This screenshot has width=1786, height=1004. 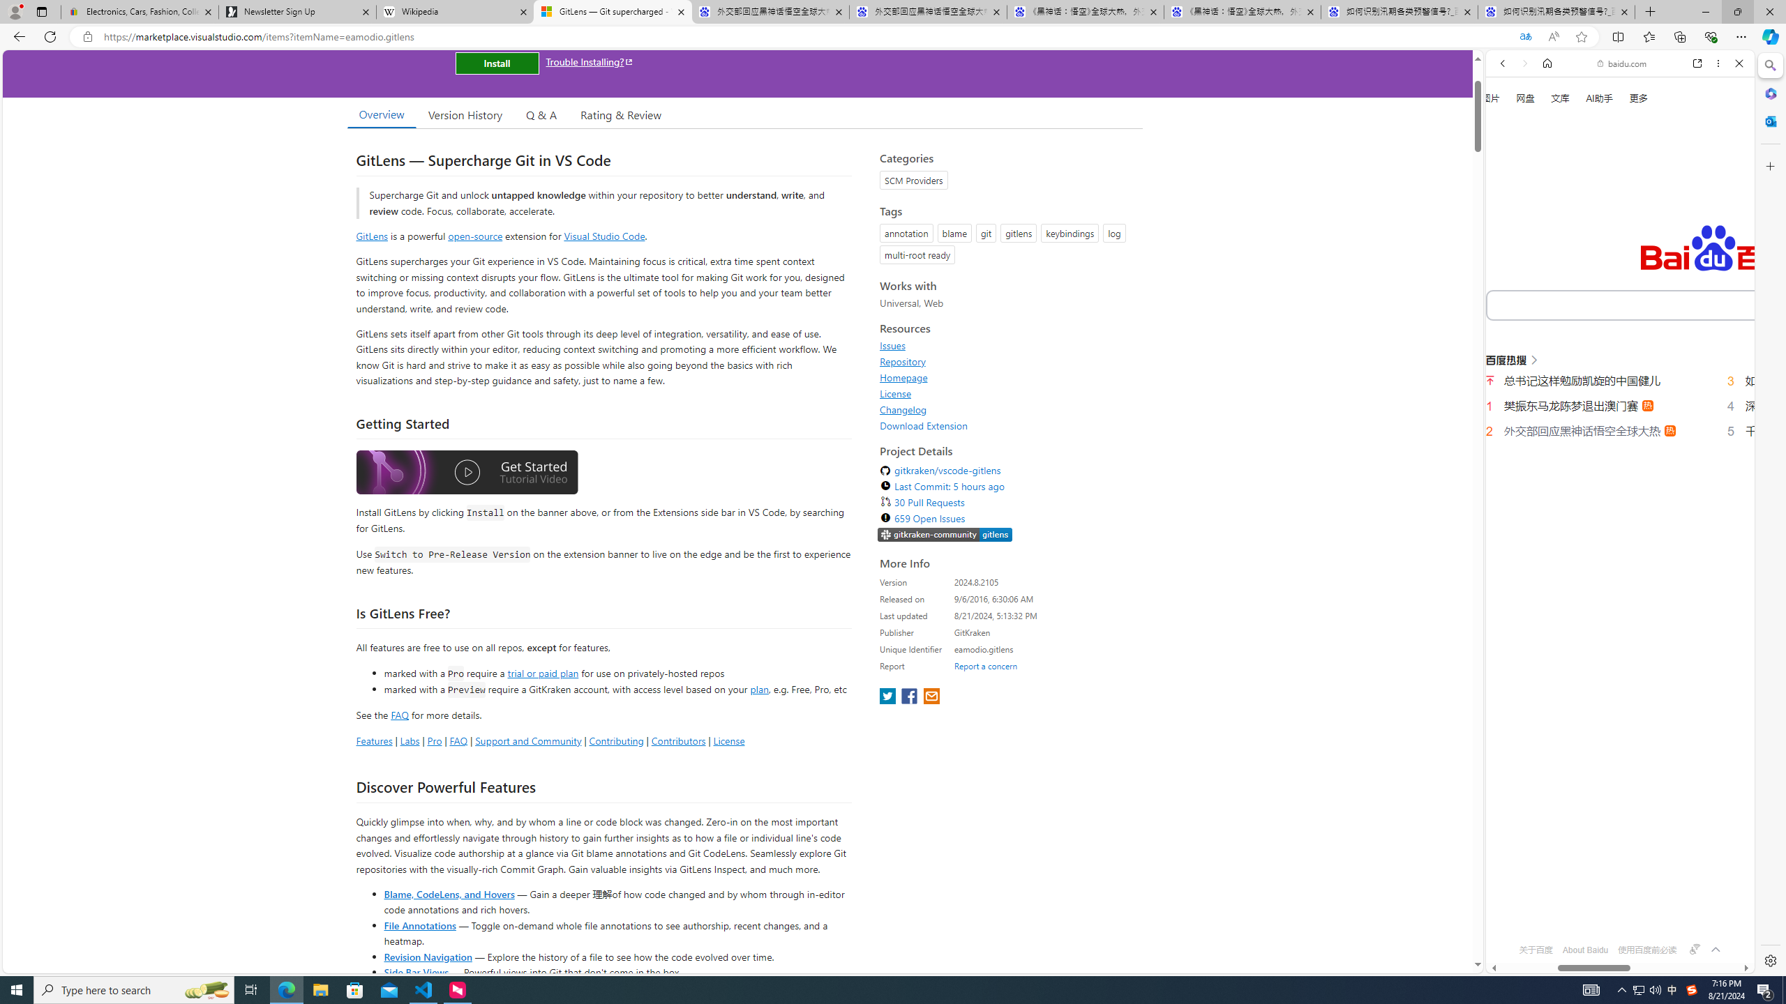 I want to click on Repository, so click(x=903, y=361).